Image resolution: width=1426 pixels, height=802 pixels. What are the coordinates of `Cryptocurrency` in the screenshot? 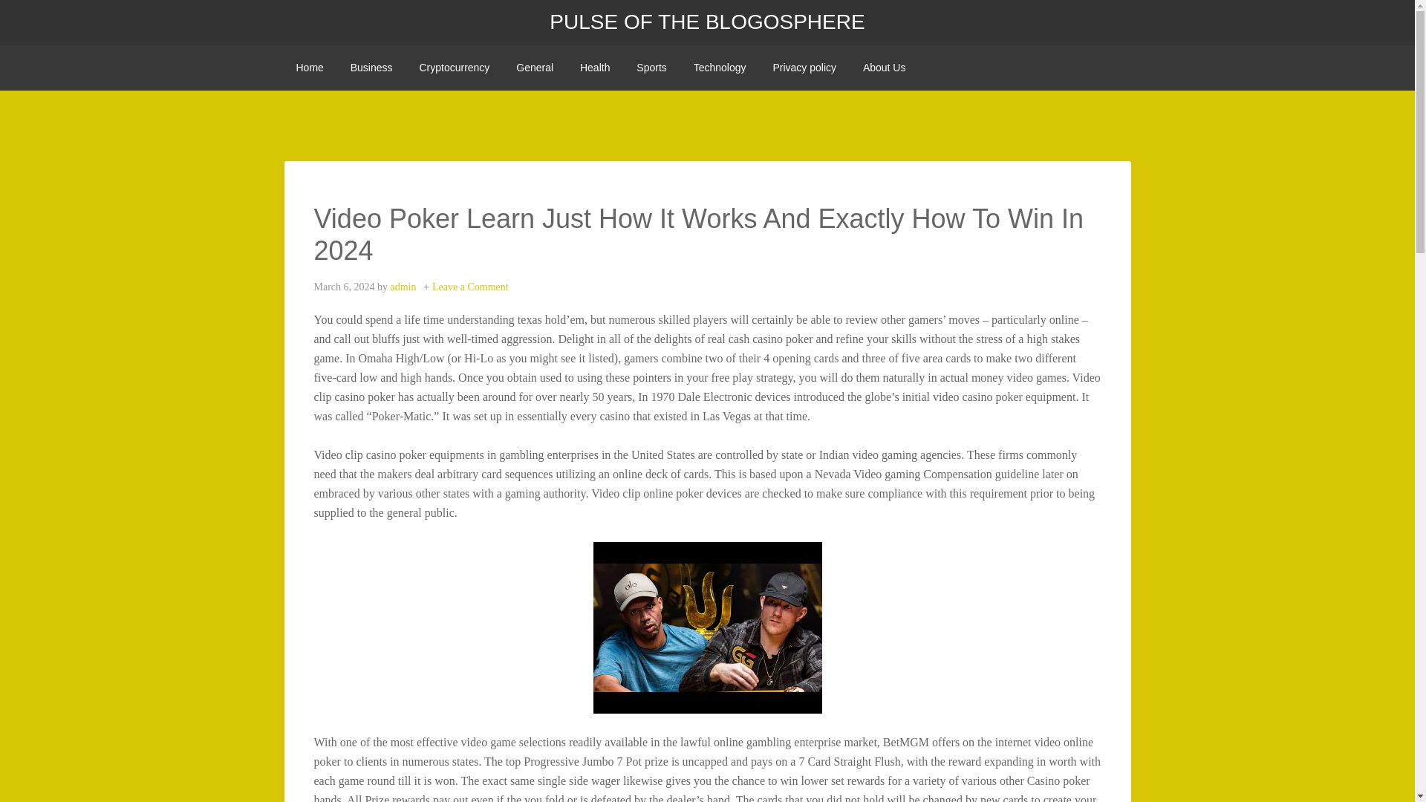 It's located at (454, 68).